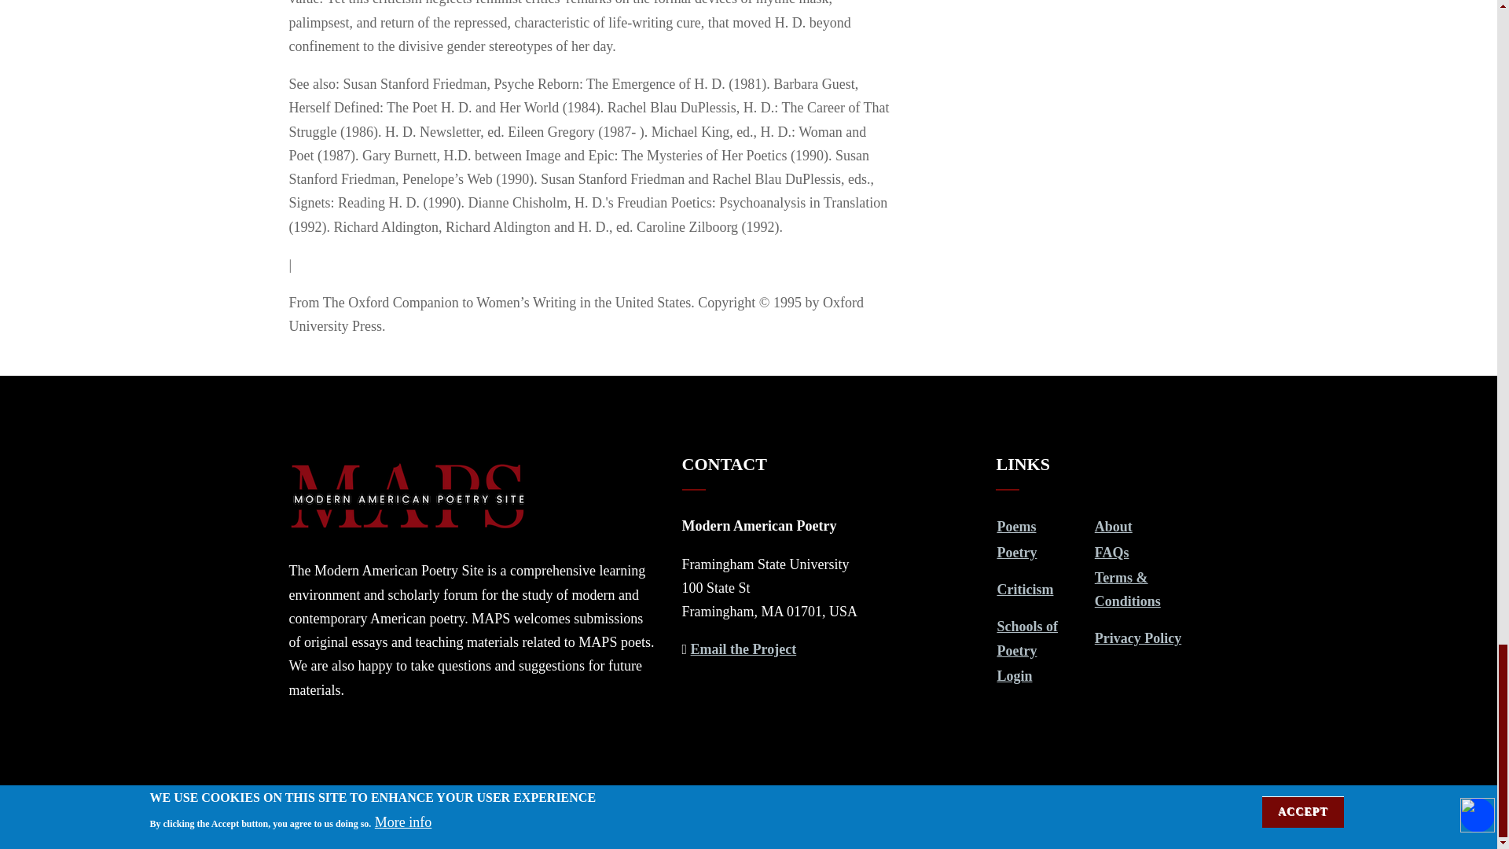  What do you see at coordinates (1114, 527) in the screenshot?
I see `About` at bounding box center [1114, 527].